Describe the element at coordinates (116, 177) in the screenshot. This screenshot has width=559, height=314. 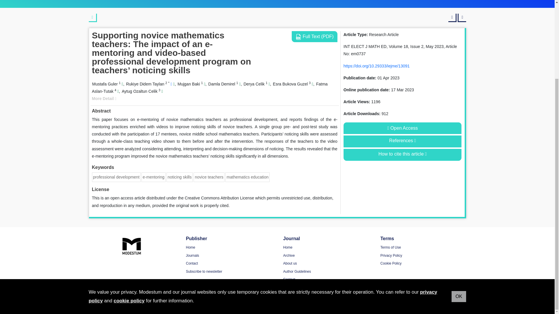
I see `professional development` at that location.